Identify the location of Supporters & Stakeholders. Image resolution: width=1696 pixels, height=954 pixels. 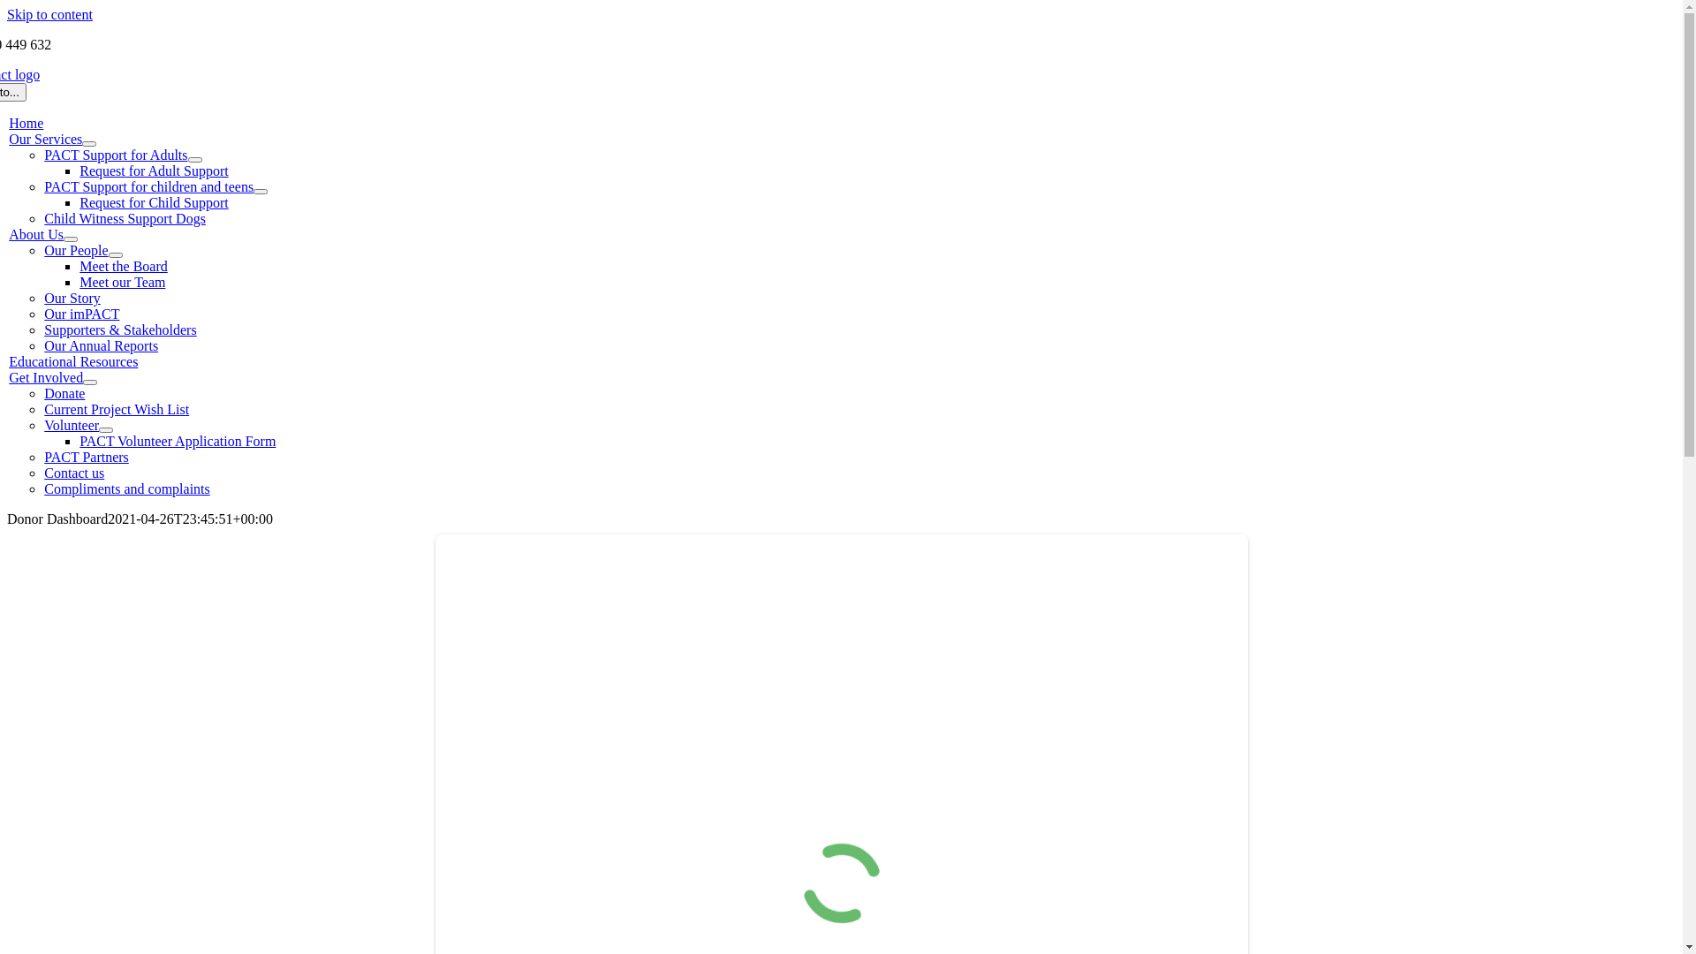
(120, 330).